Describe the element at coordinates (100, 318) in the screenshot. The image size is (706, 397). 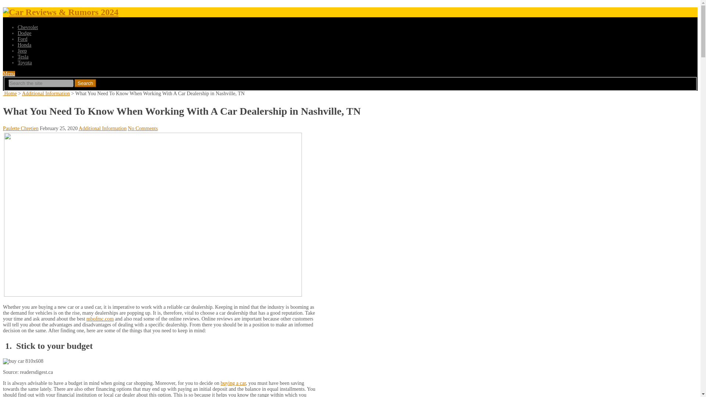
I see `mbofmc.com` at that location.